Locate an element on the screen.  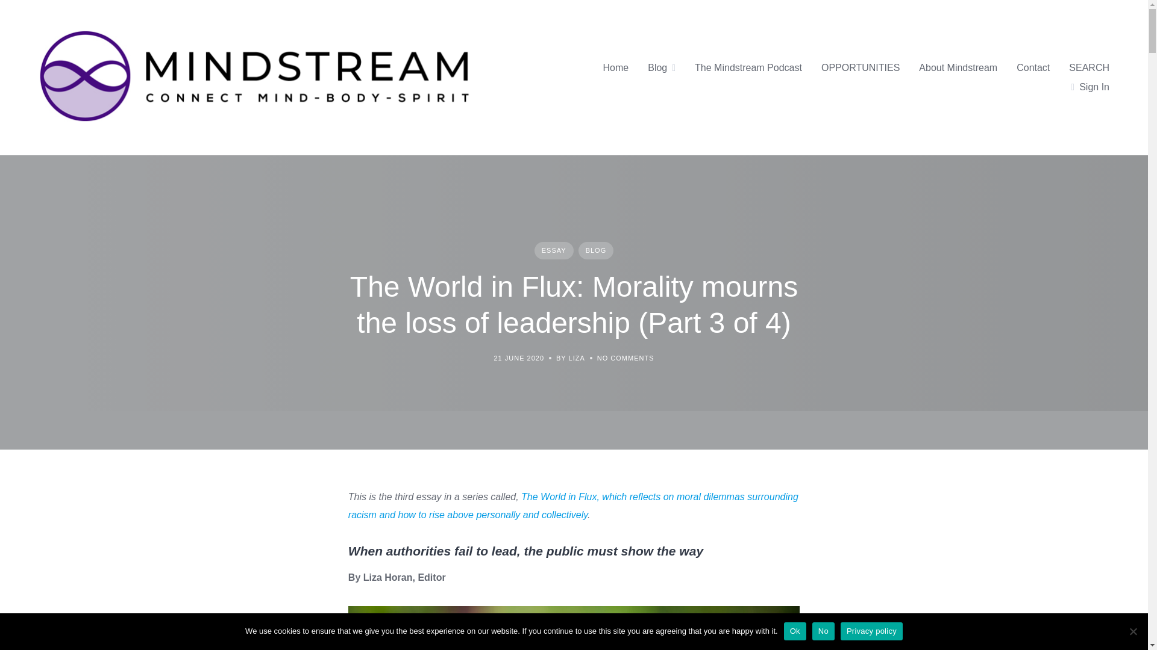
The Mindstream Podcast is located at coordinates (748, 68).